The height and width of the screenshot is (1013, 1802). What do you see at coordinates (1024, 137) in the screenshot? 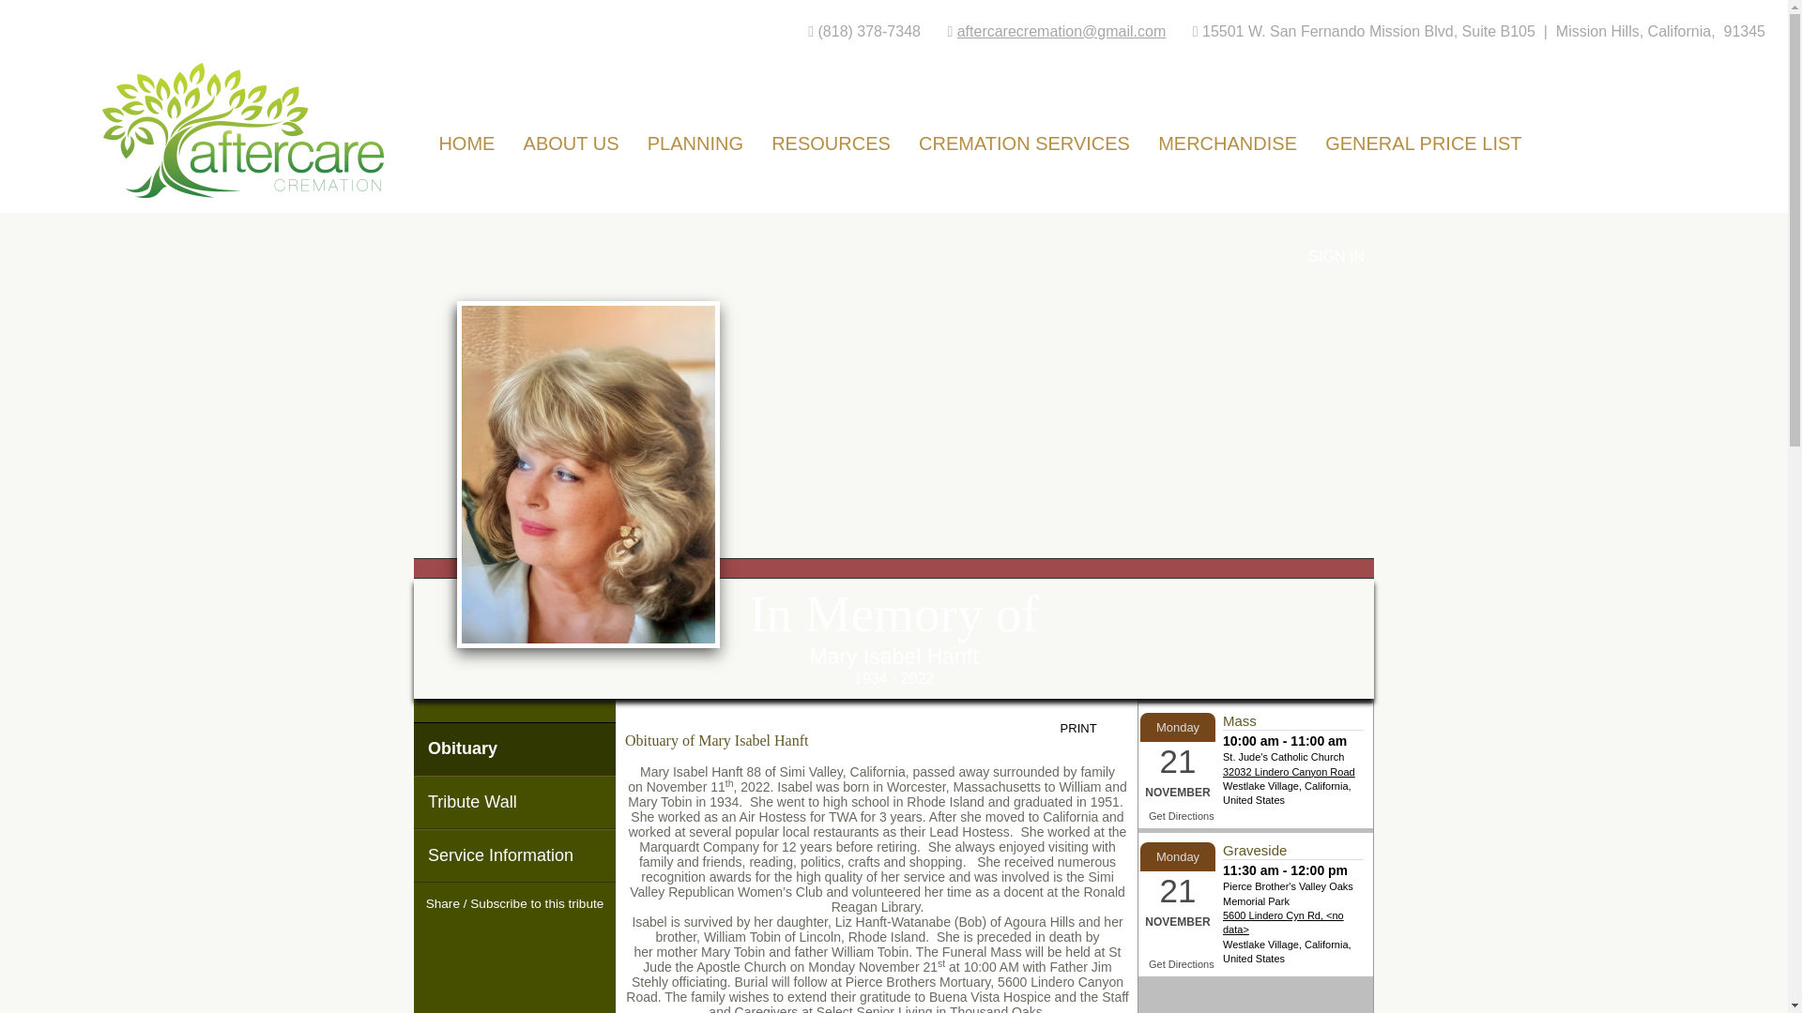
I see `CREMATION SERVICES` at bounding box center [1024, 137].